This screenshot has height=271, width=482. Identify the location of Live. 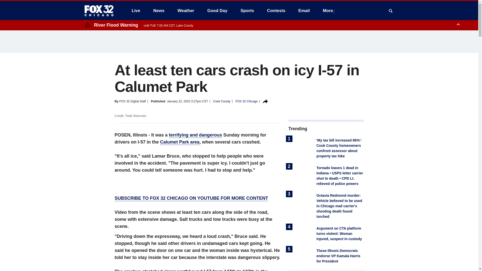
(136, 11).